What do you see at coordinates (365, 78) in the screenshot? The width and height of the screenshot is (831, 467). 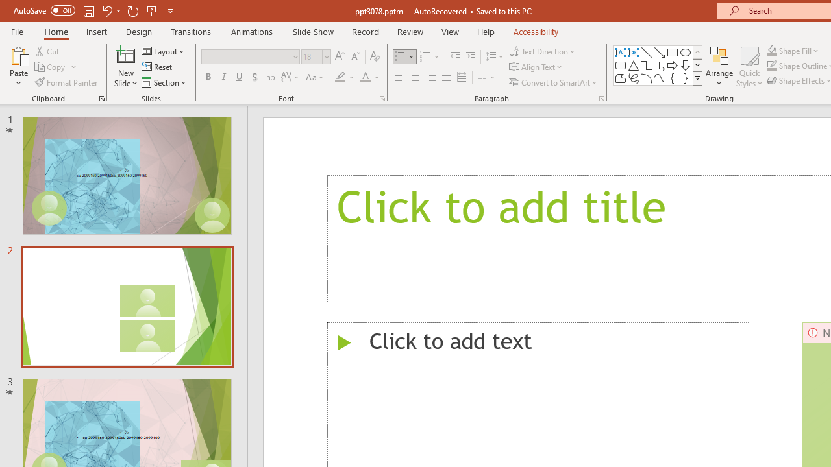 I see `Font Color Red` at bounding box center [365, 78].